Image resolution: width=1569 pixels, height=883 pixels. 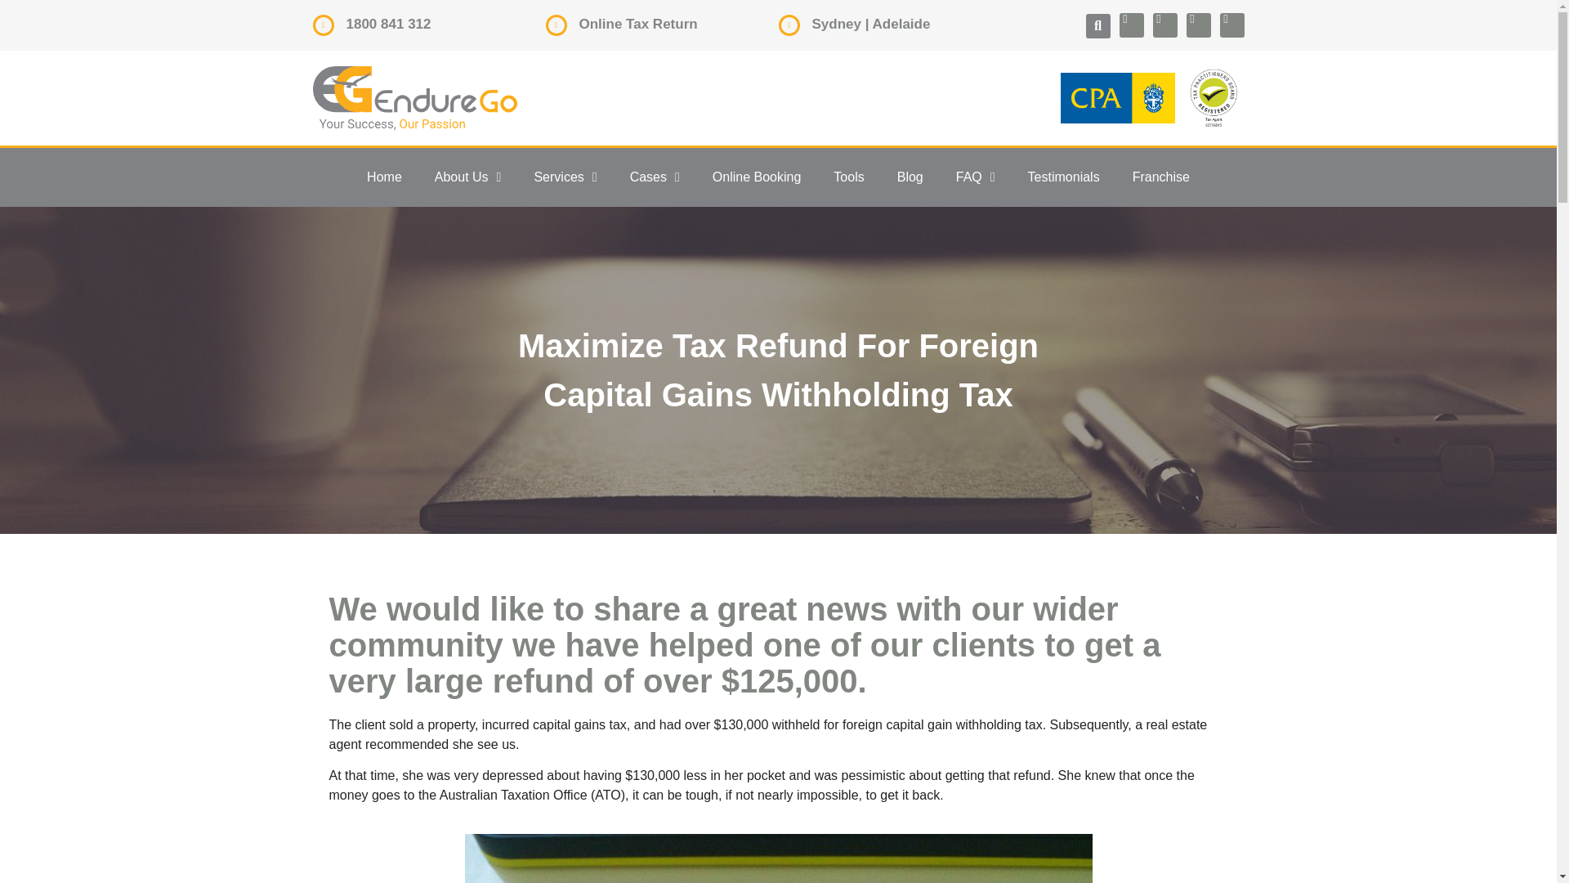 What do you see at coordinates (384, 177) in the screenshot?
I see `Home` at bounding box center [384, 177].